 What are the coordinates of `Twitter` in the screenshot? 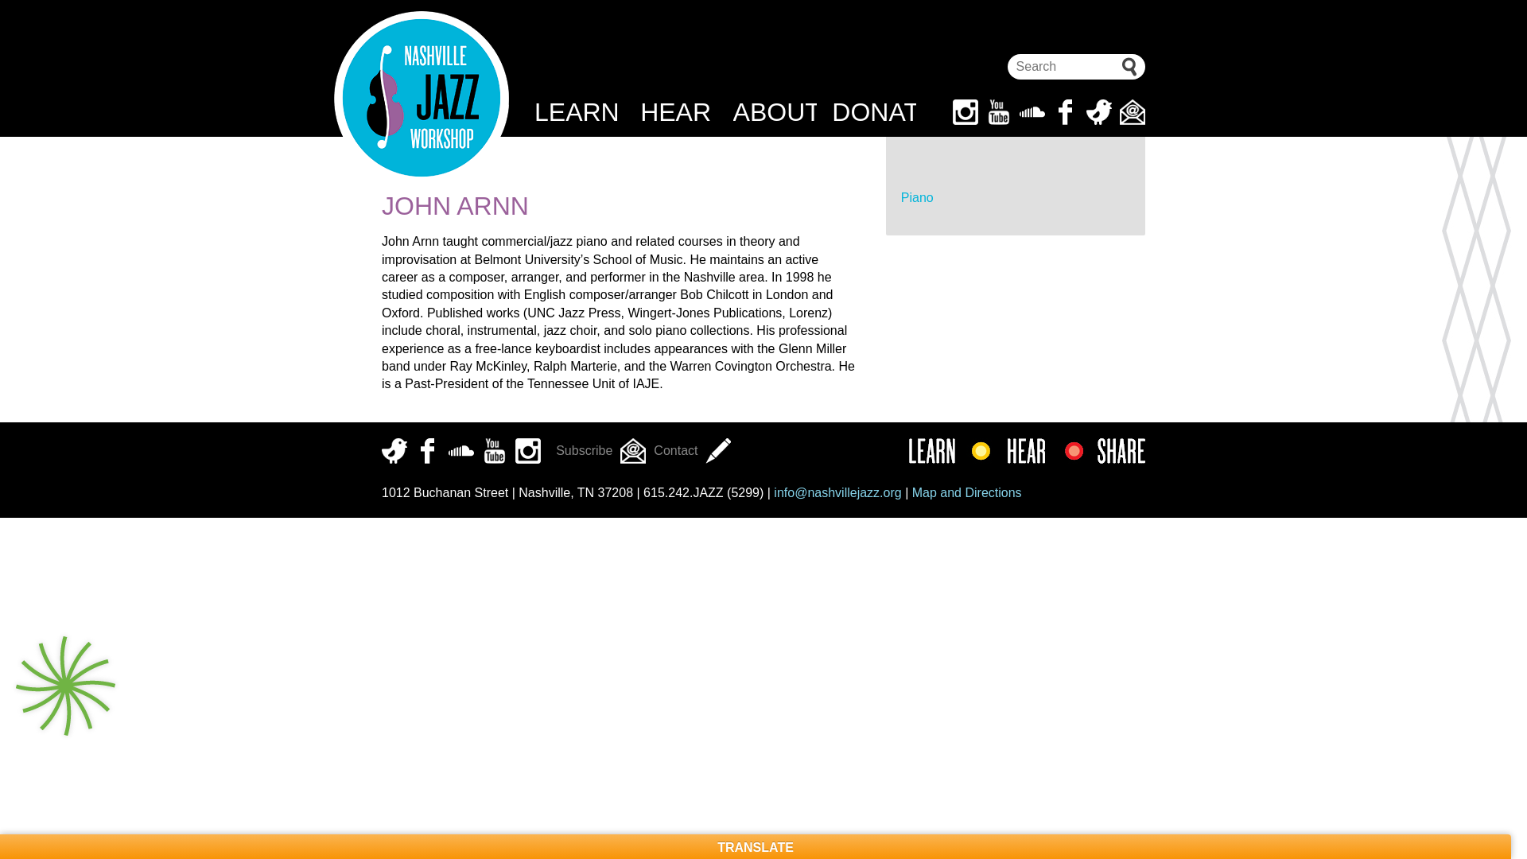 It's located at (1098, 111).